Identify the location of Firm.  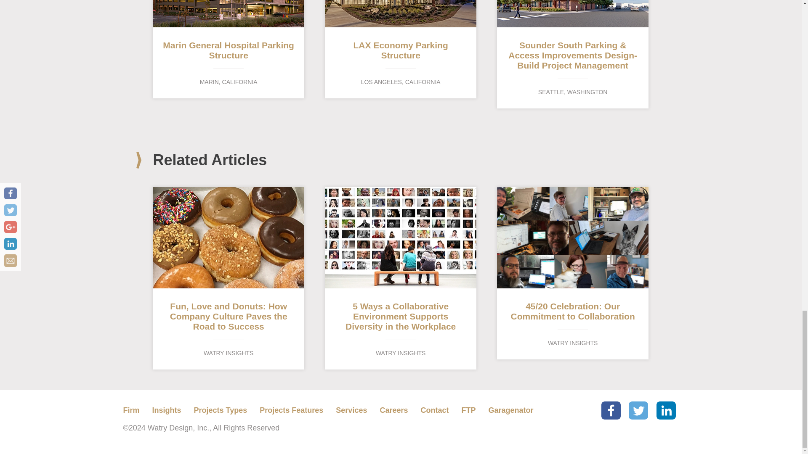
(394, 410).